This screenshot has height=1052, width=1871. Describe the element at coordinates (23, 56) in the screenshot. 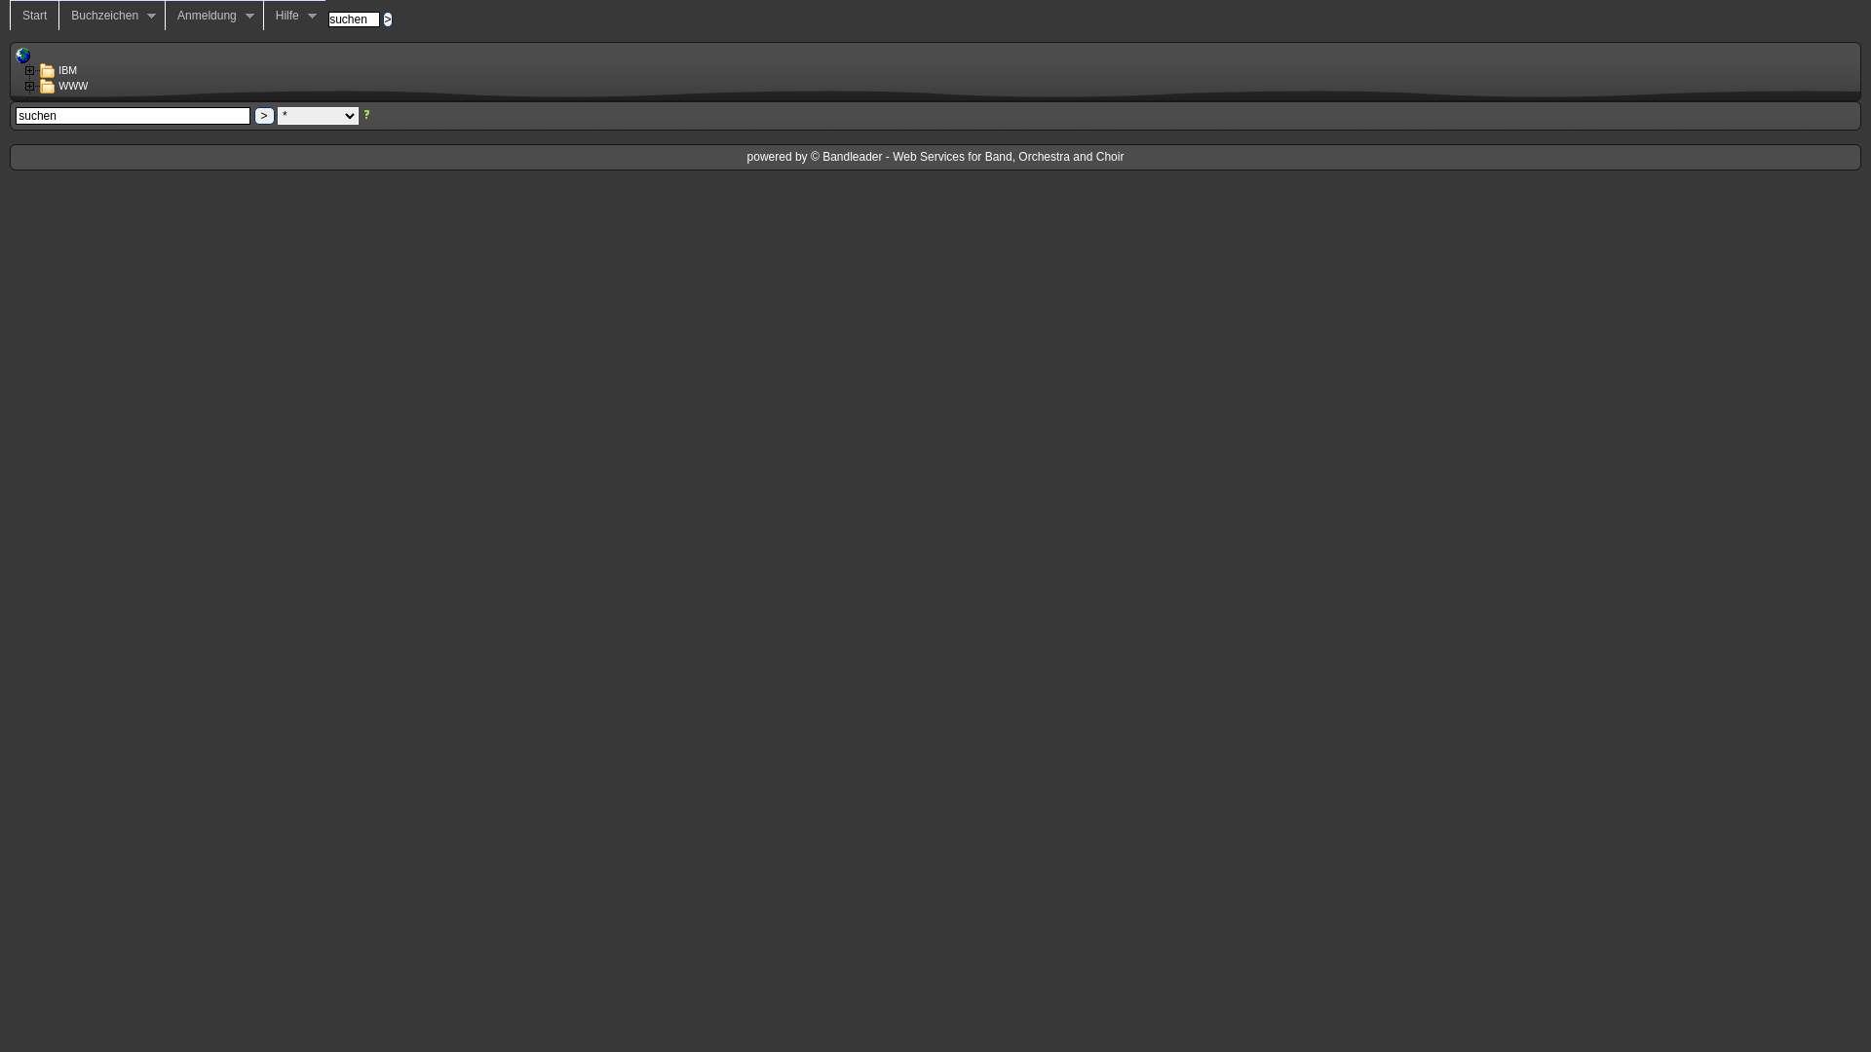

I see `http://www.zueger-kohlbrenner.ch` at that location.